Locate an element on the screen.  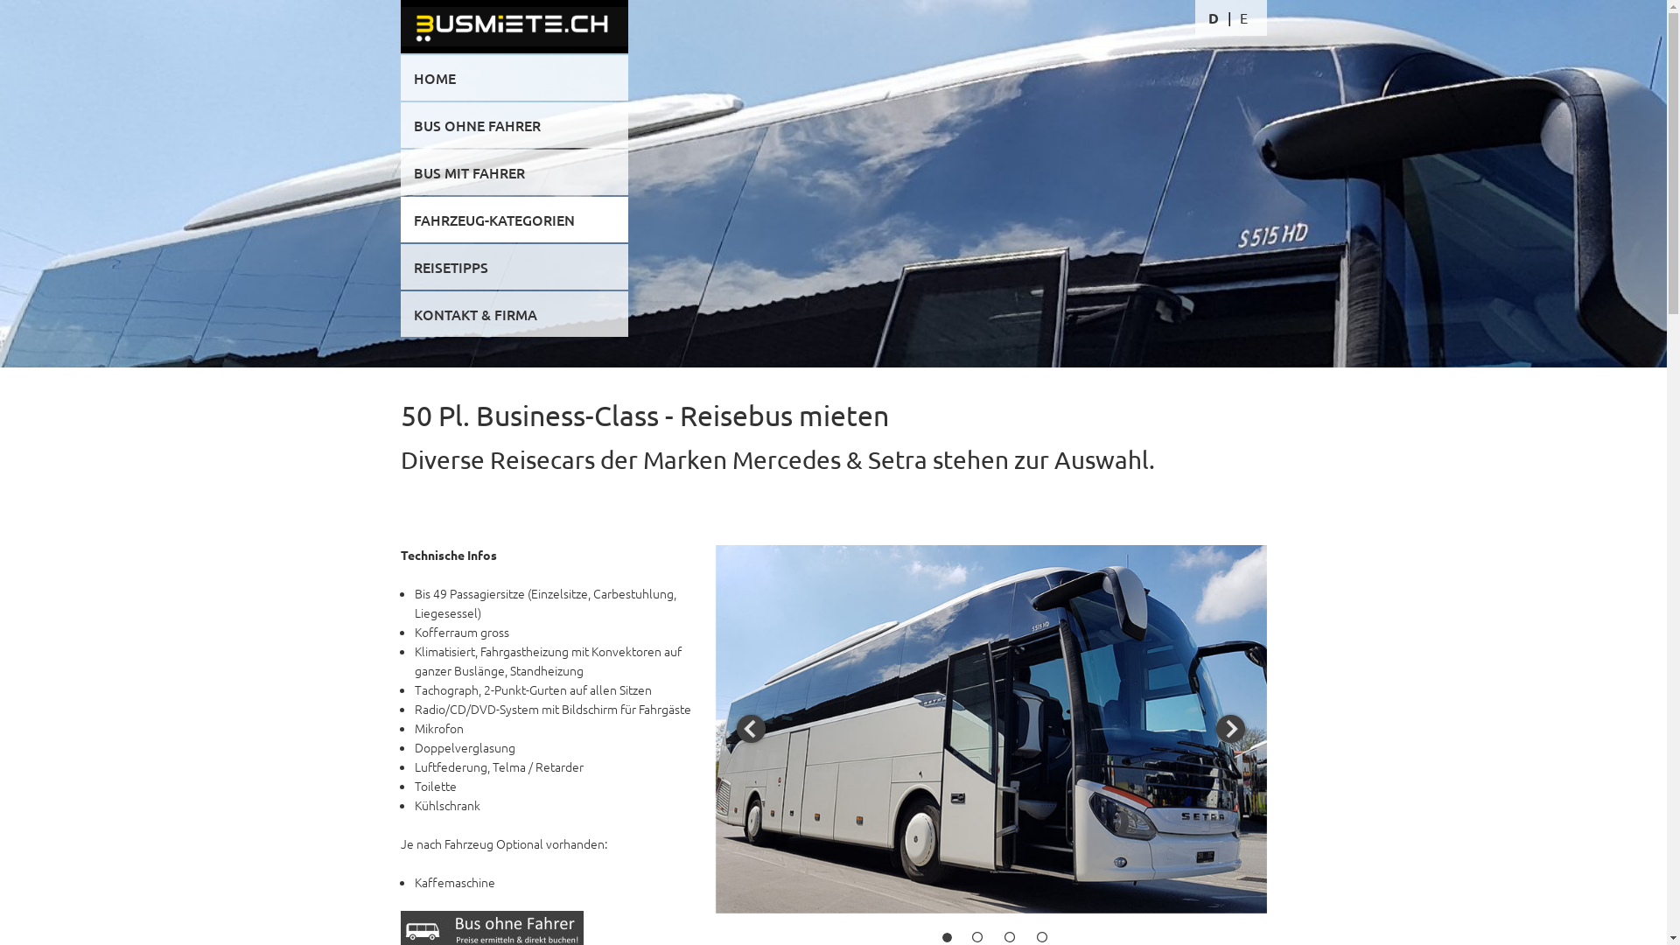
FAHRZEUG-KATEGORIEN is located at coordinates (514, 220).